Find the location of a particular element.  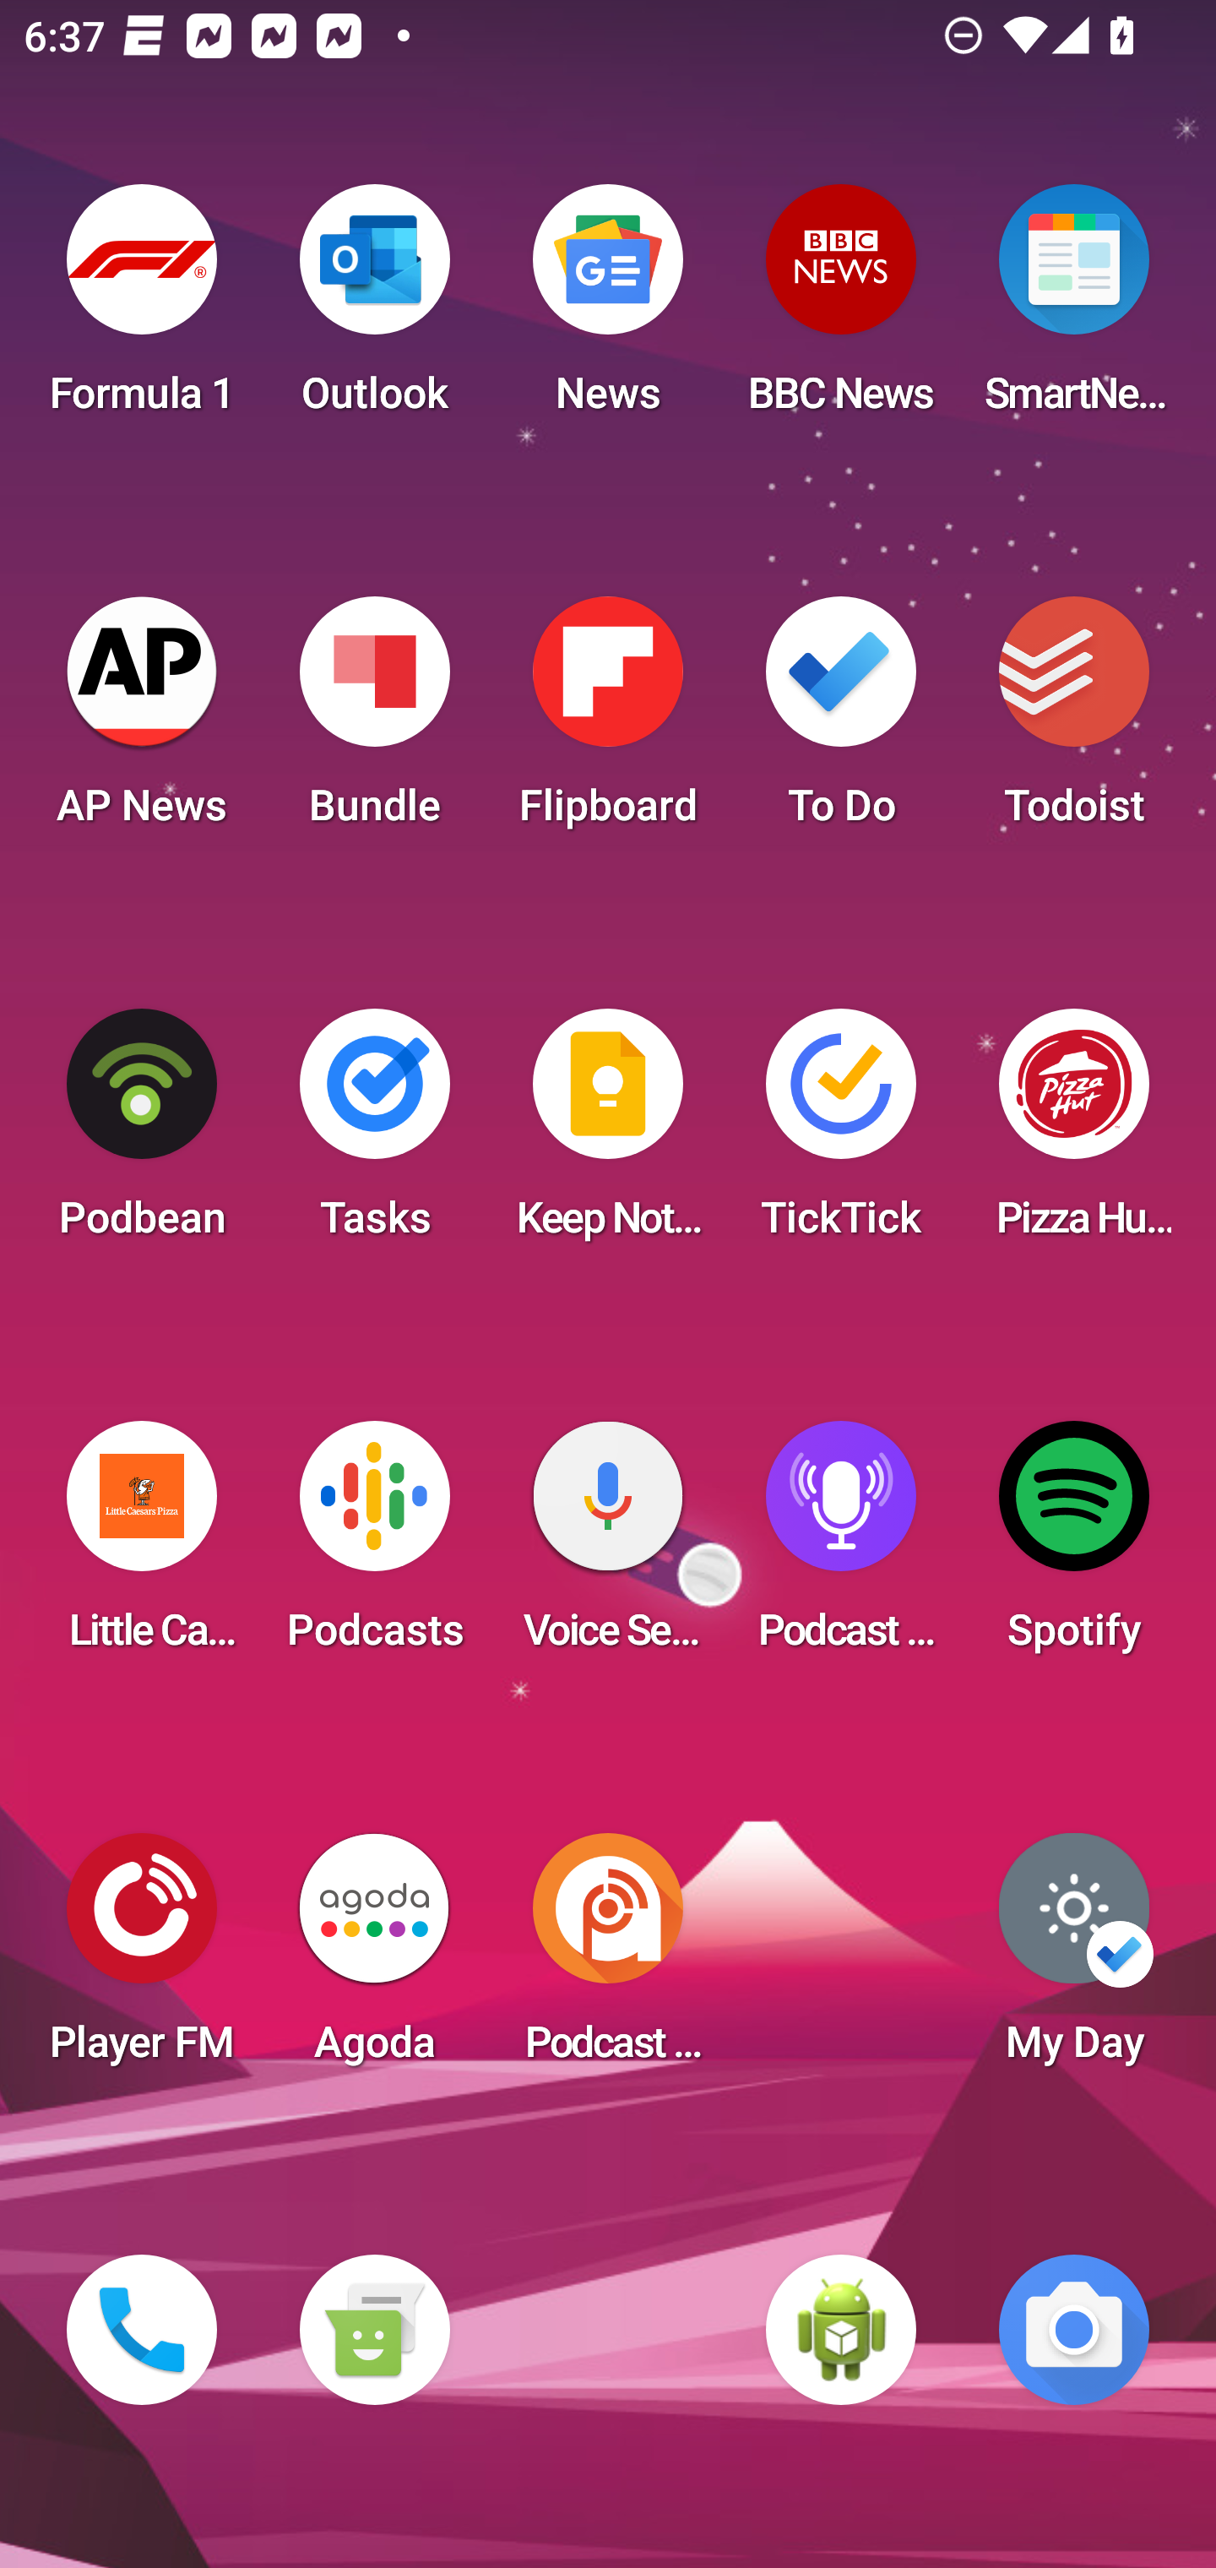

BBC News is located at coordinates (841, 309).